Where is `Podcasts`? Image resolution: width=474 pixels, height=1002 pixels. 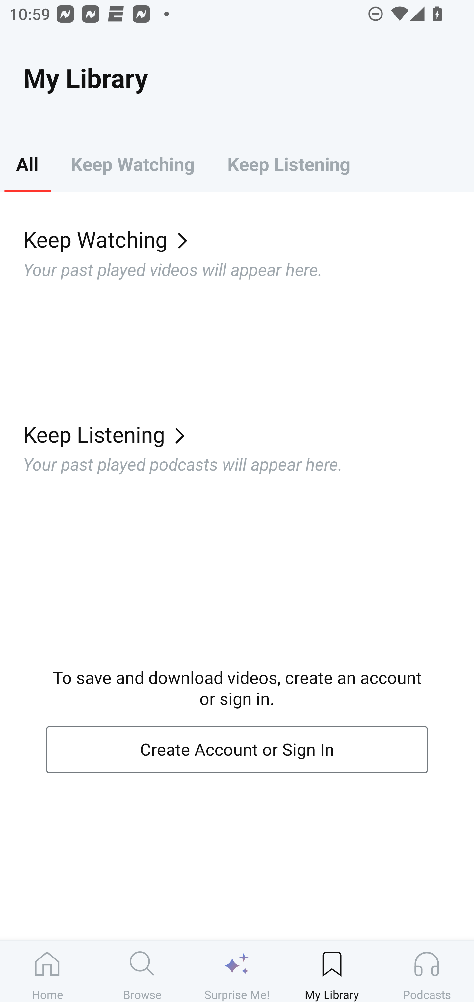 Podcasts is located at coordinates (427, 971).